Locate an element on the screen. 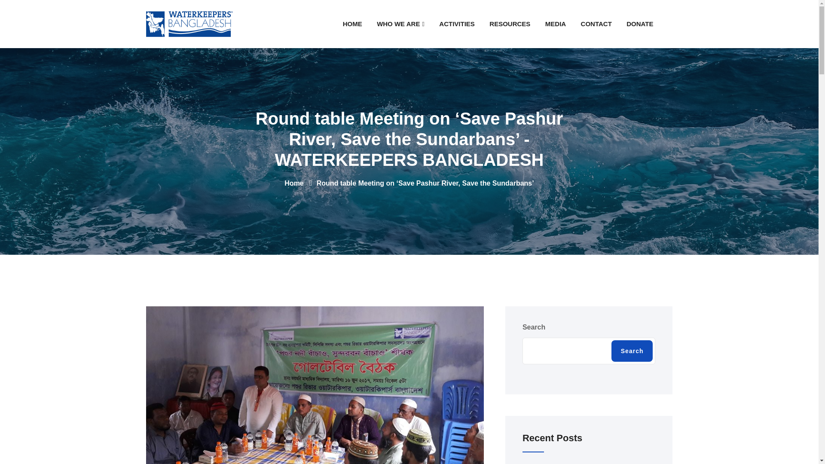 The image size is (825, 464). RESOURCES is located at coordinates (510, 24).